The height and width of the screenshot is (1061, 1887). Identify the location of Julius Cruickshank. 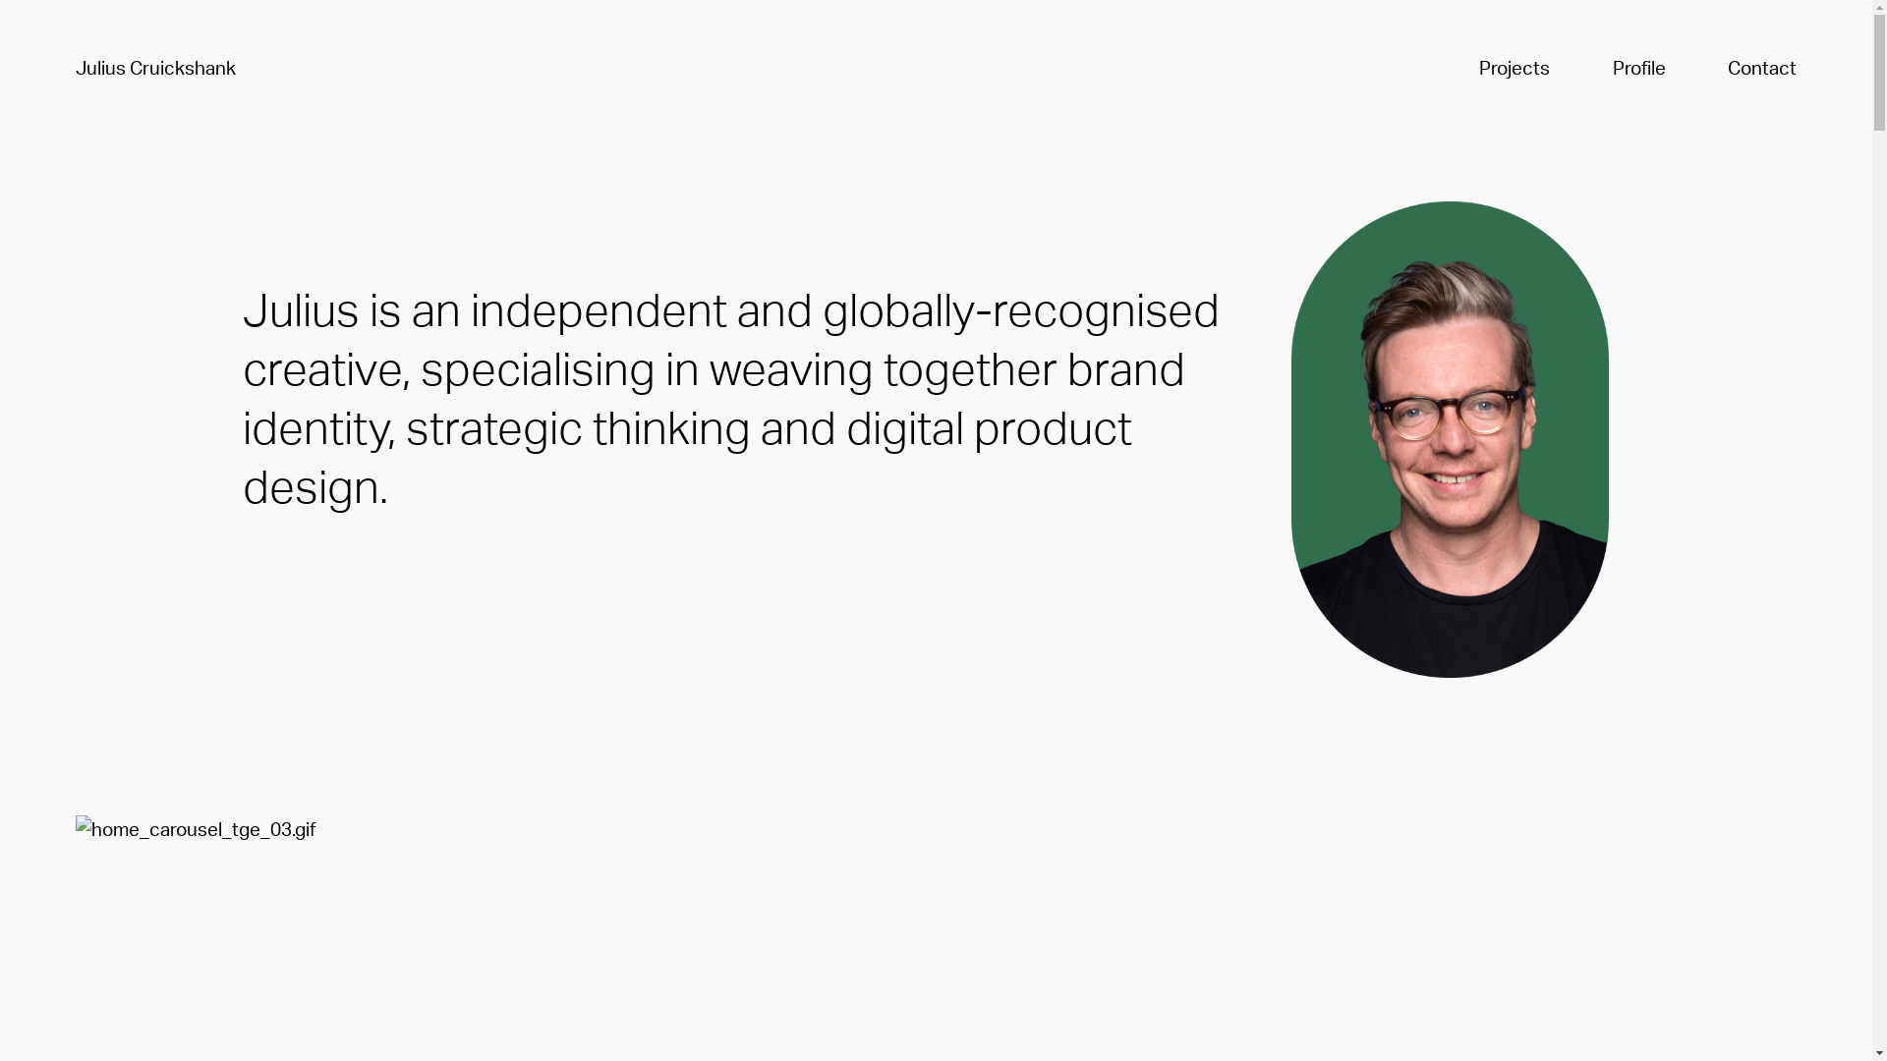
(155, 69).